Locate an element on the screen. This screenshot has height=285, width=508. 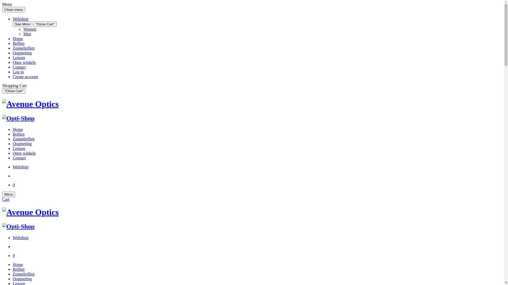
Create account is located at coordinates (25, 77).